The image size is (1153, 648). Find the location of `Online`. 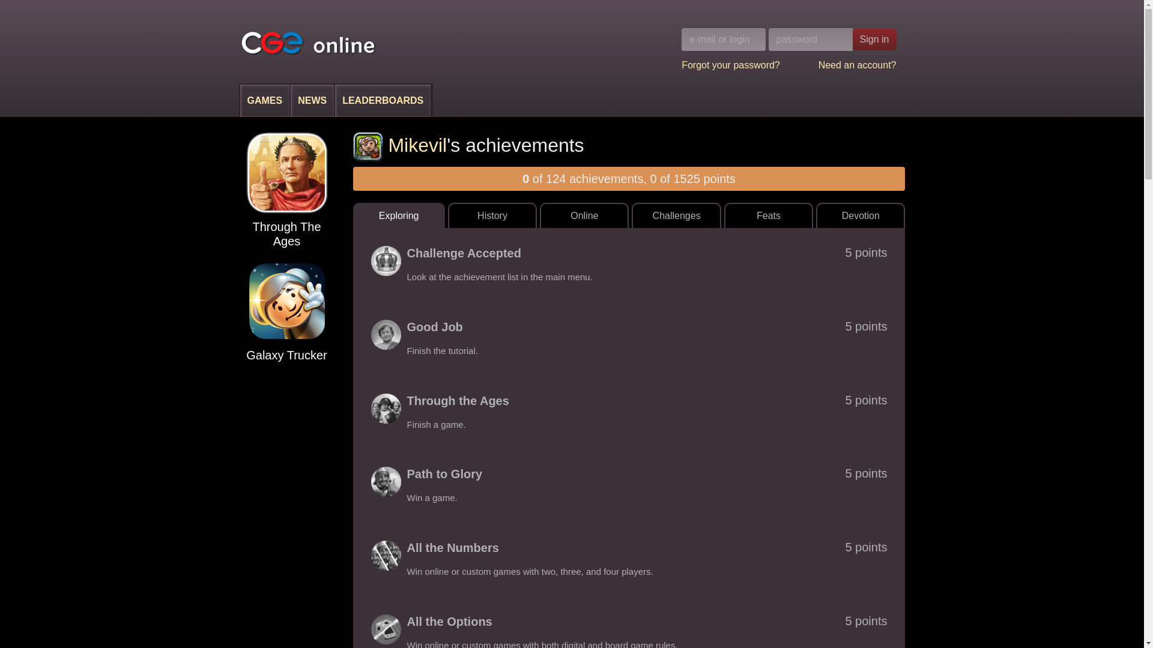

Online is located at coordinates (584, 215).